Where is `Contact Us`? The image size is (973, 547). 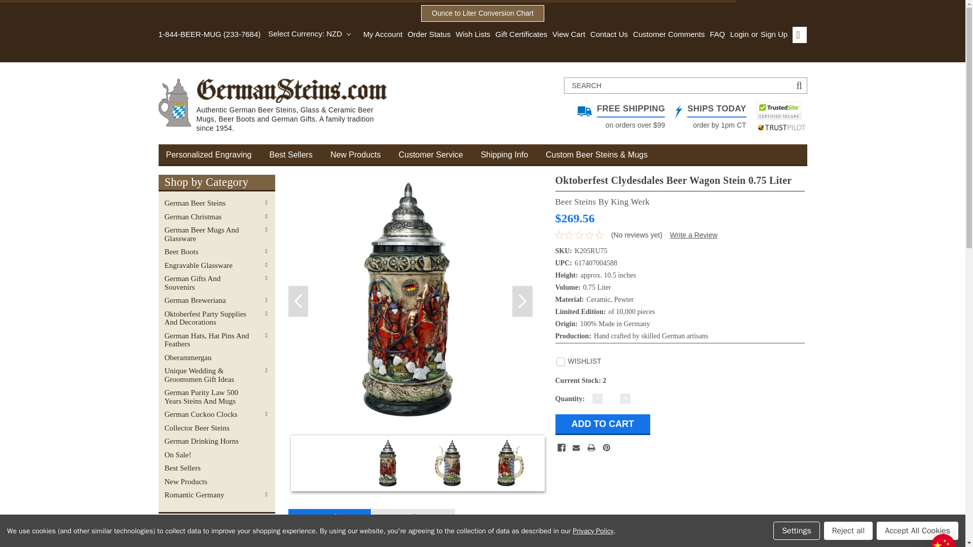 Contact Us is located at coordinates (606, 34).